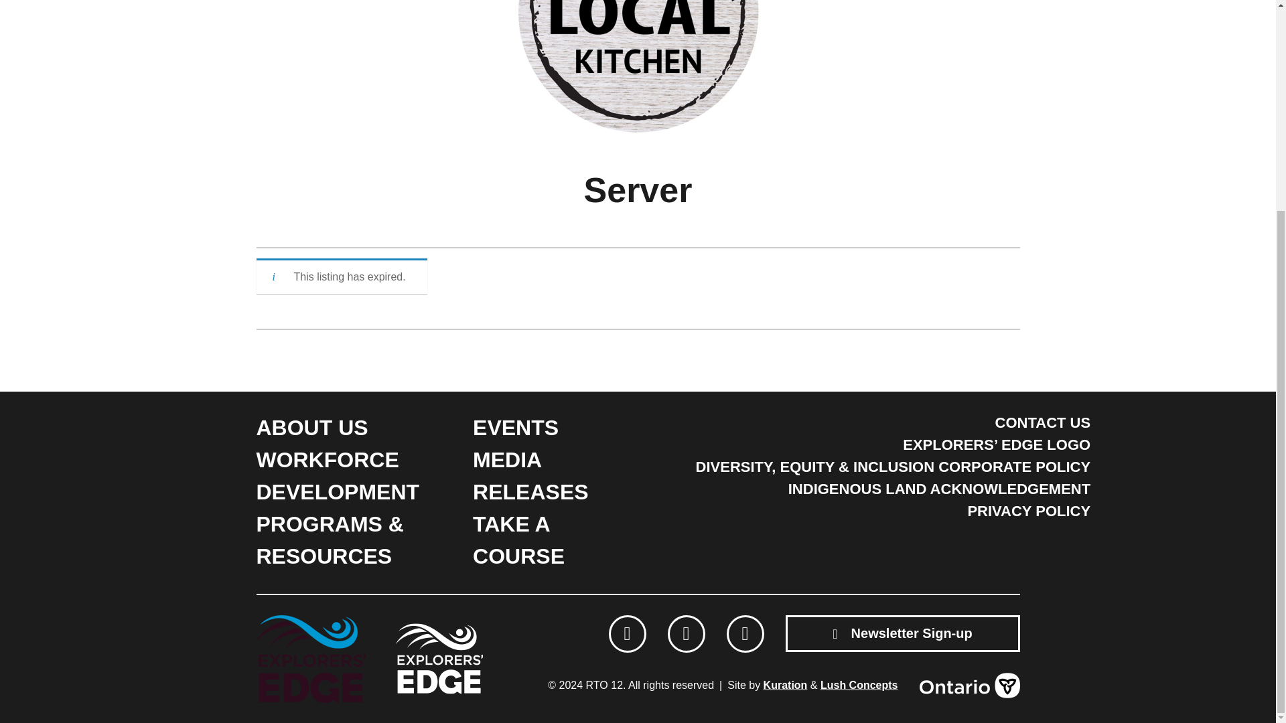 Image resolution: width=1286 pixels, height=723 pixels. Describe the element at coordinates (518, 540) in the screenshot. I see `TAKE A COURSE` at that location.